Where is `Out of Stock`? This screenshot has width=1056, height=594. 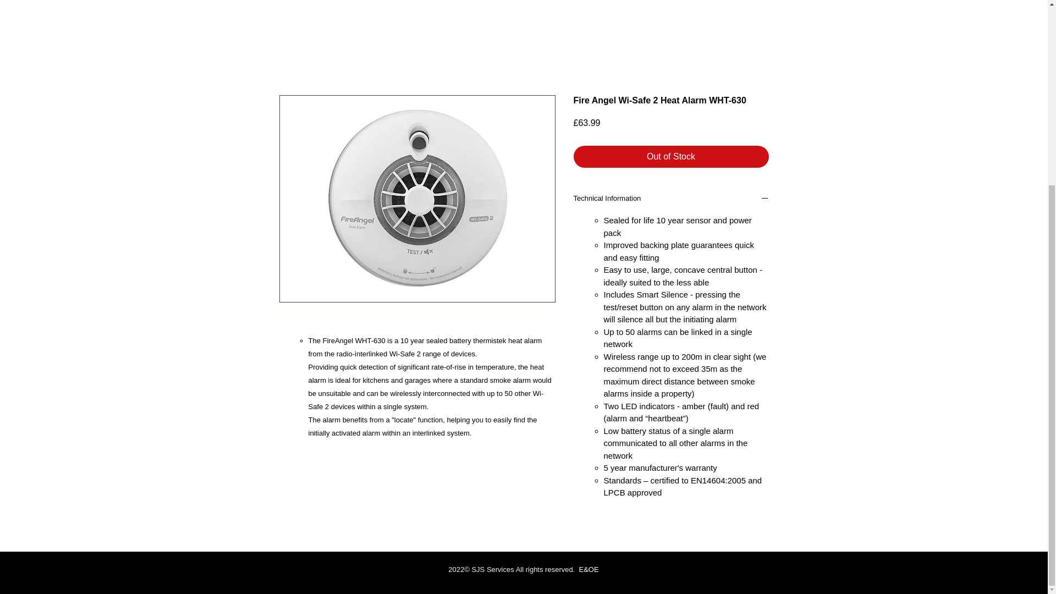 Out of Stock is located at coordinates (671, 156).